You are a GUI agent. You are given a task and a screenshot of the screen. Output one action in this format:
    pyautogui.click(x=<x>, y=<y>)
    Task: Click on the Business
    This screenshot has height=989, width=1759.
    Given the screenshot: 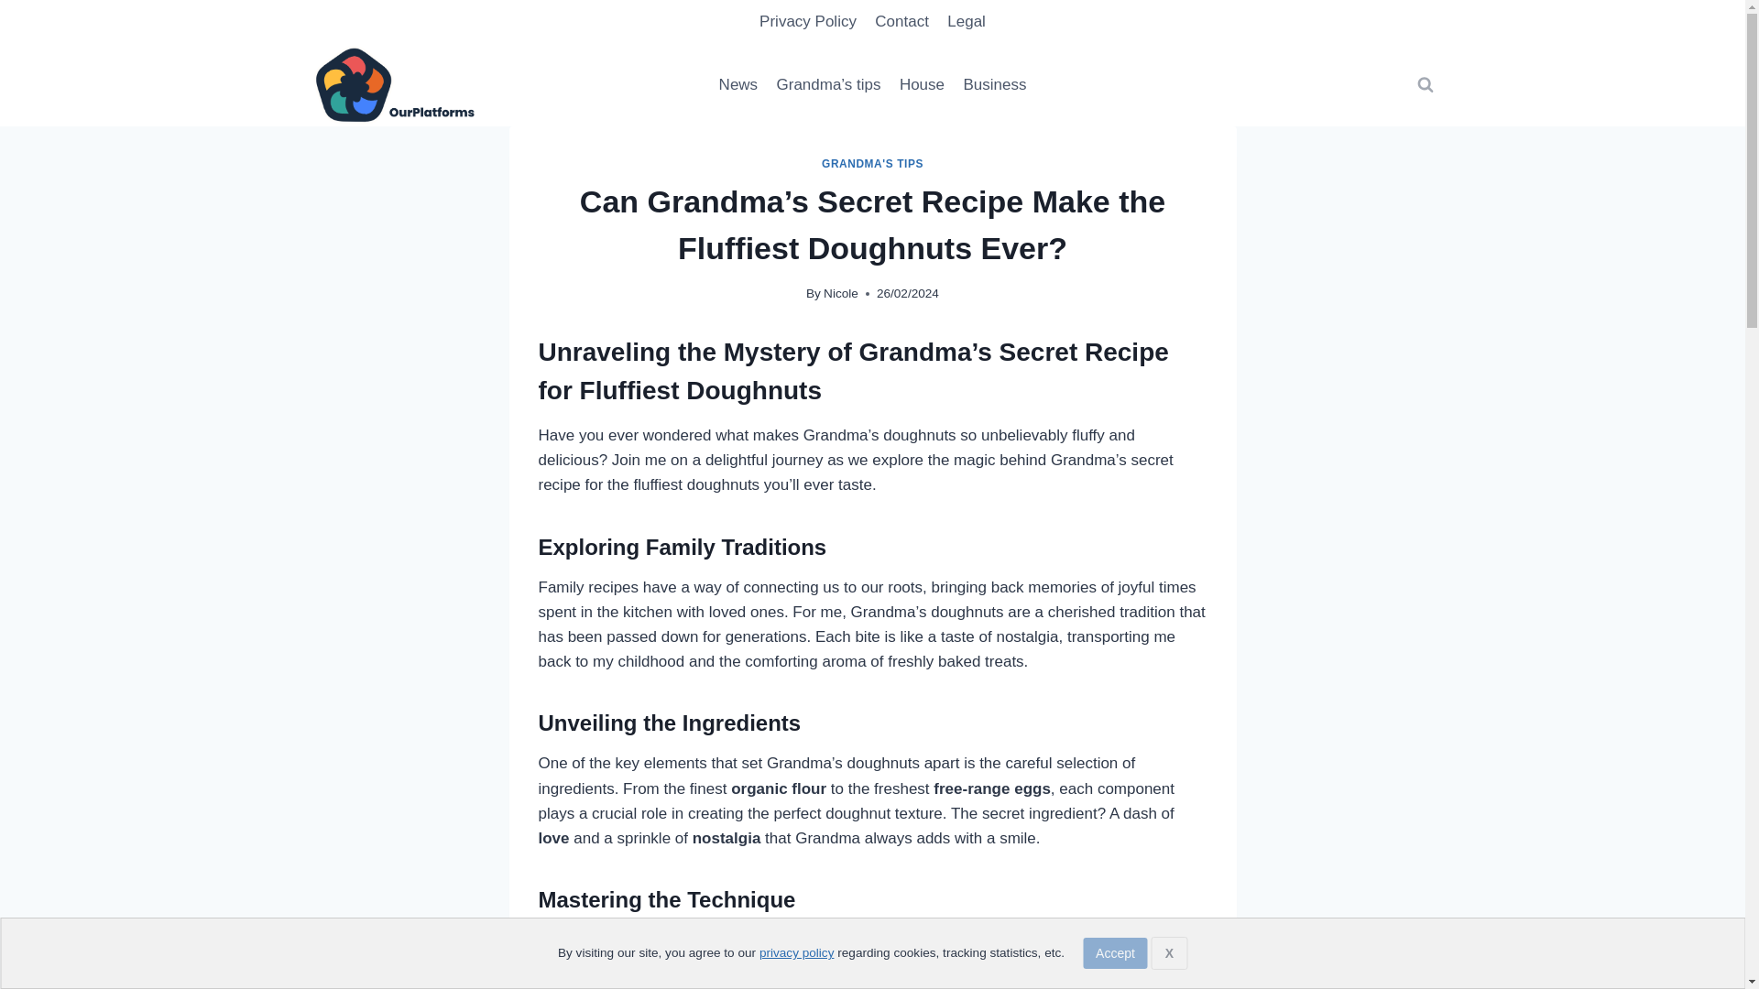 What is the action you would take?
    pyautogui.click(x=994, y=84)
    